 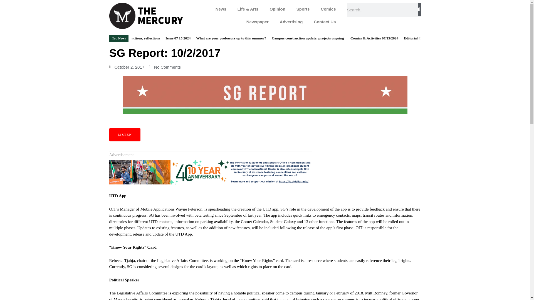 I want to click on Sports, so click(x=303, y=9).